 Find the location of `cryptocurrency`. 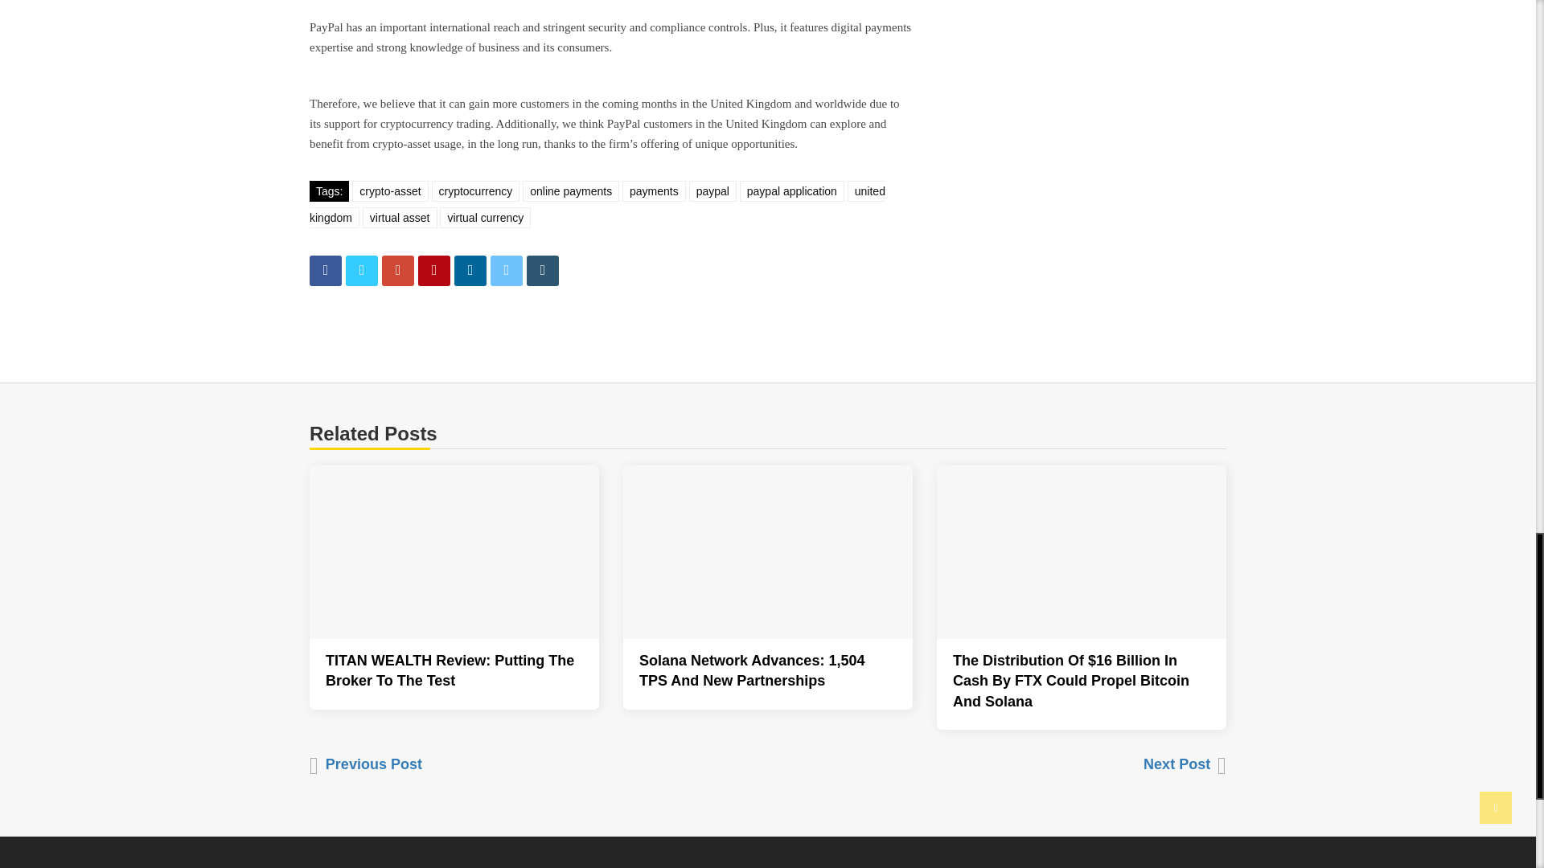

cryptocurrency is located at coordinates (474, 190).